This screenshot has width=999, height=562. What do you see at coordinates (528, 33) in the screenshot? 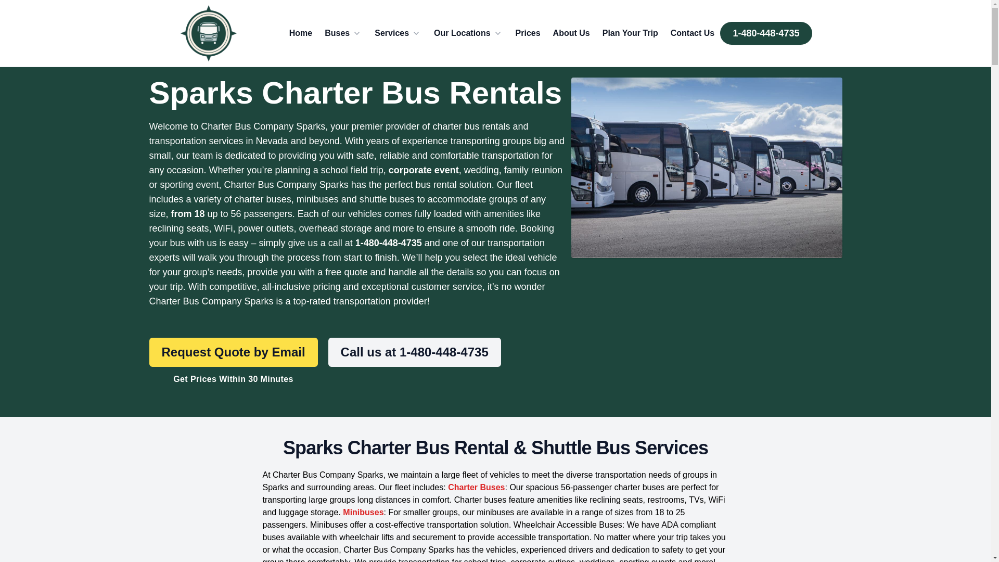
I see `Prices` at bounding box center [528, 33].